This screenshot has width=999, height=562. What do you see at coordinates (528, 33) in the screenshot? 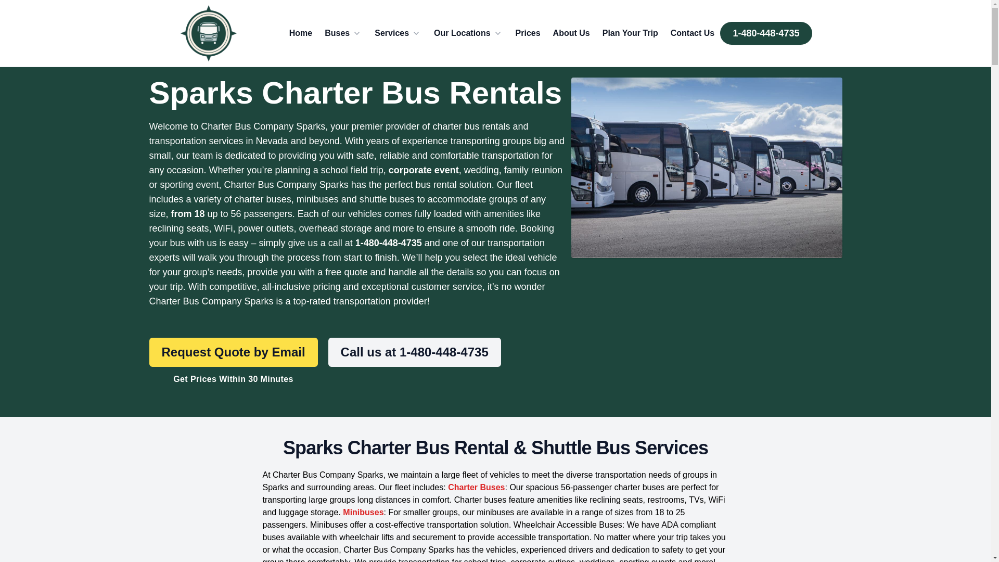
I see `Prices` at bounding box center [528, 33].